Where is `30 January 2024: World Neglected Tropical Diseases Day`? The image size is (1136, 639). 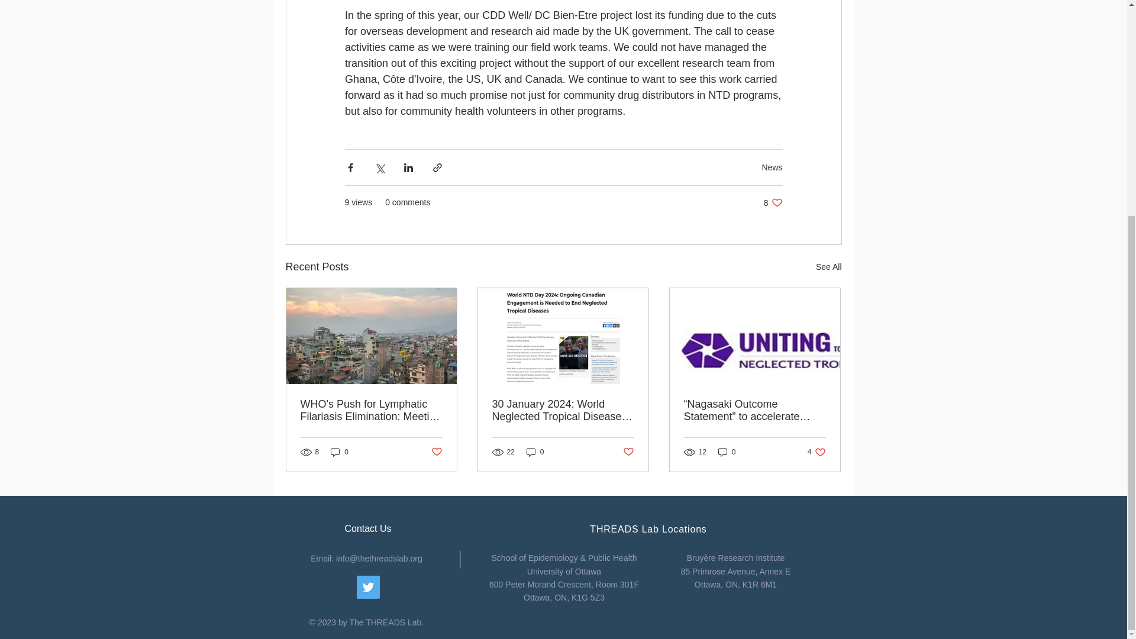
30 January 2024: World Neglected Tropical Diseases Day is located at coordinates (563, 410).